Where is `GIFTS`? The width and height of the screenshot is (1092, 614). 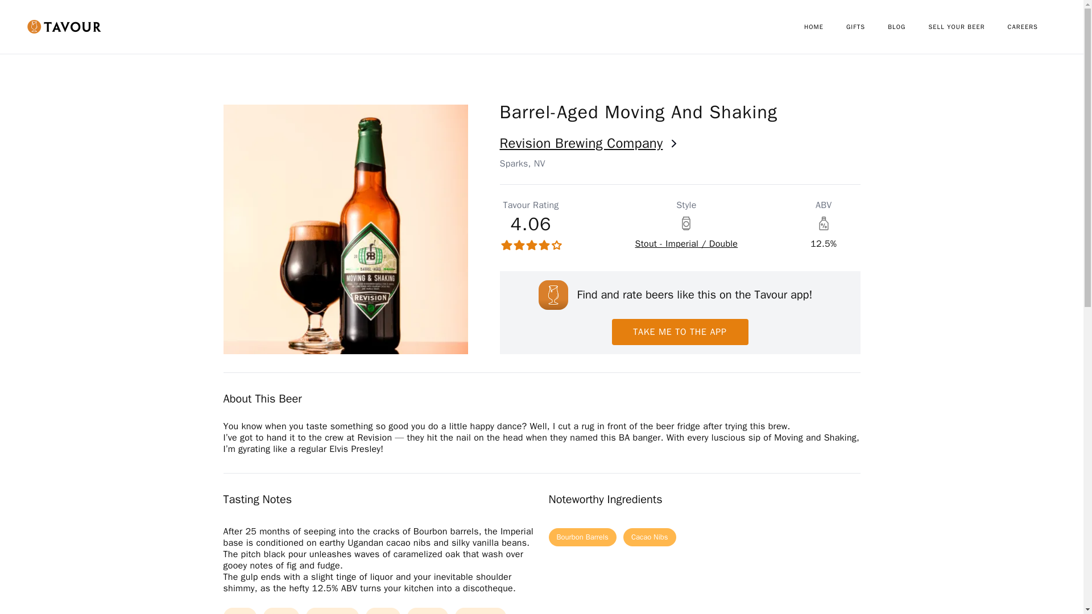
GIFTS is located at coordinates (867, 27).